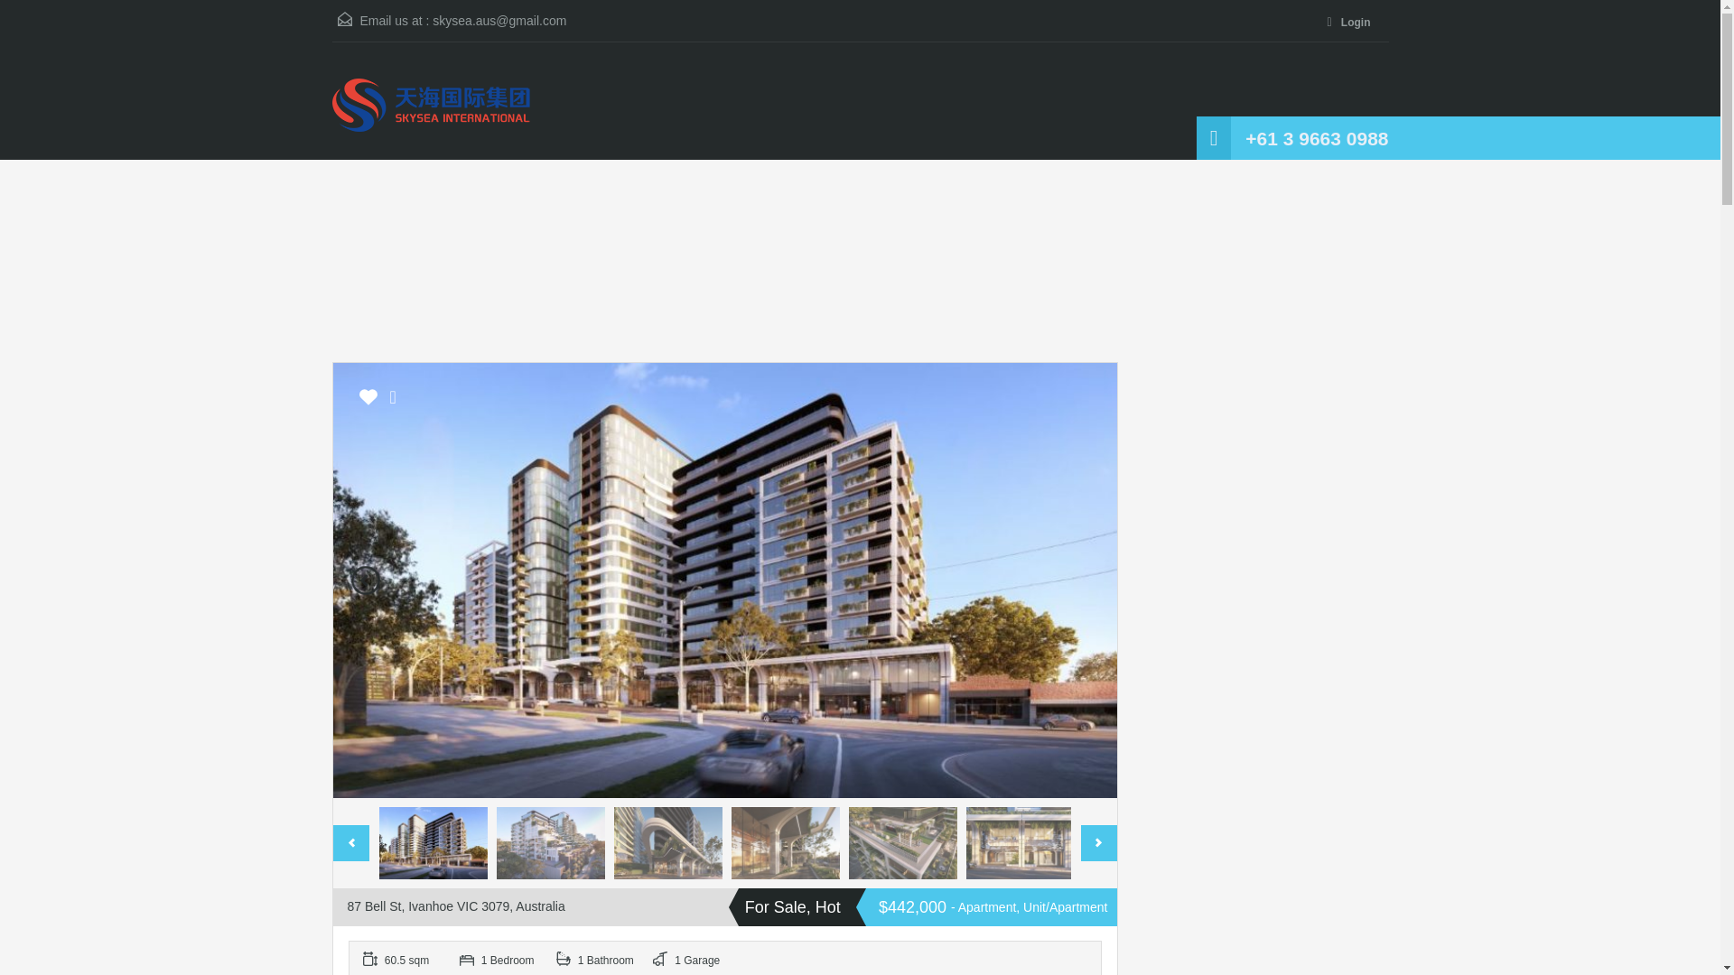 This screenshot has width=1734, height=975. Describe the element at coordinates (404, 959) in the screenshot. I see `Area Size` at that location.